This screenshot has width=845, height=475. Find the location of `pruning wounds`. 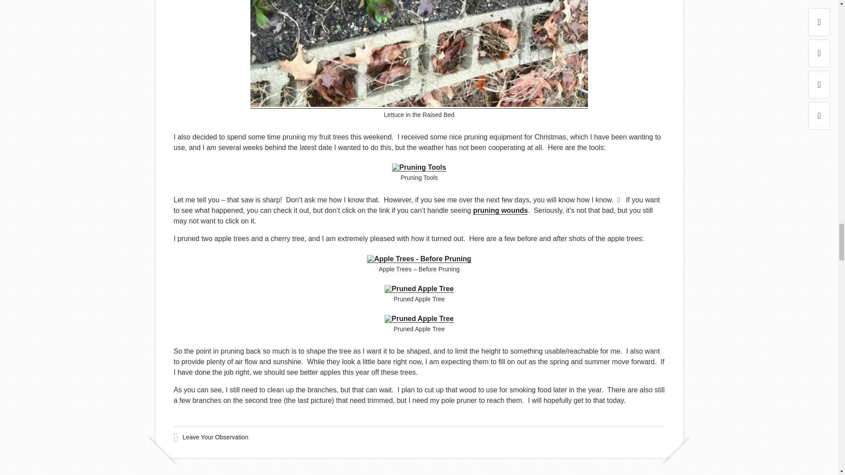

pruning wounds is located at coordinates (500, 210).